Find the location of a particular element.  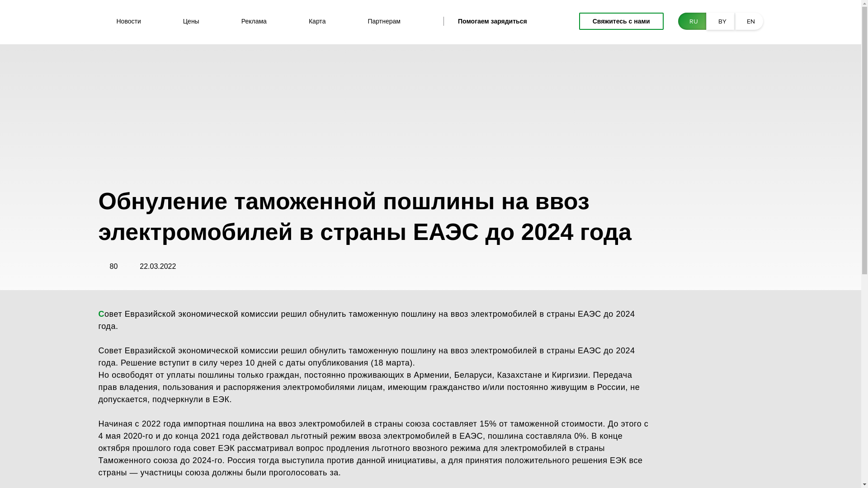

RU is located at coordinates (692, 21).